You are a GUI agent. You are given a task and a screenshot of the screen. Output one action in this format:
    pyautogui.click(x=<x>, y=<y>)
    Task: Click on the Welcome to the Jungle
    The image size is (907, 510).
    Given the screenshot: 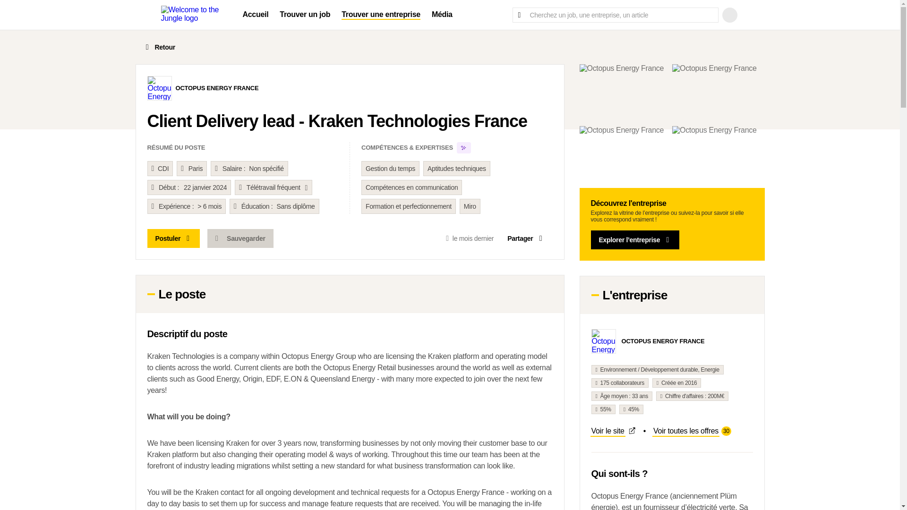 What is the action you would take?
    pyautogui.click(x=190, y=14)
    